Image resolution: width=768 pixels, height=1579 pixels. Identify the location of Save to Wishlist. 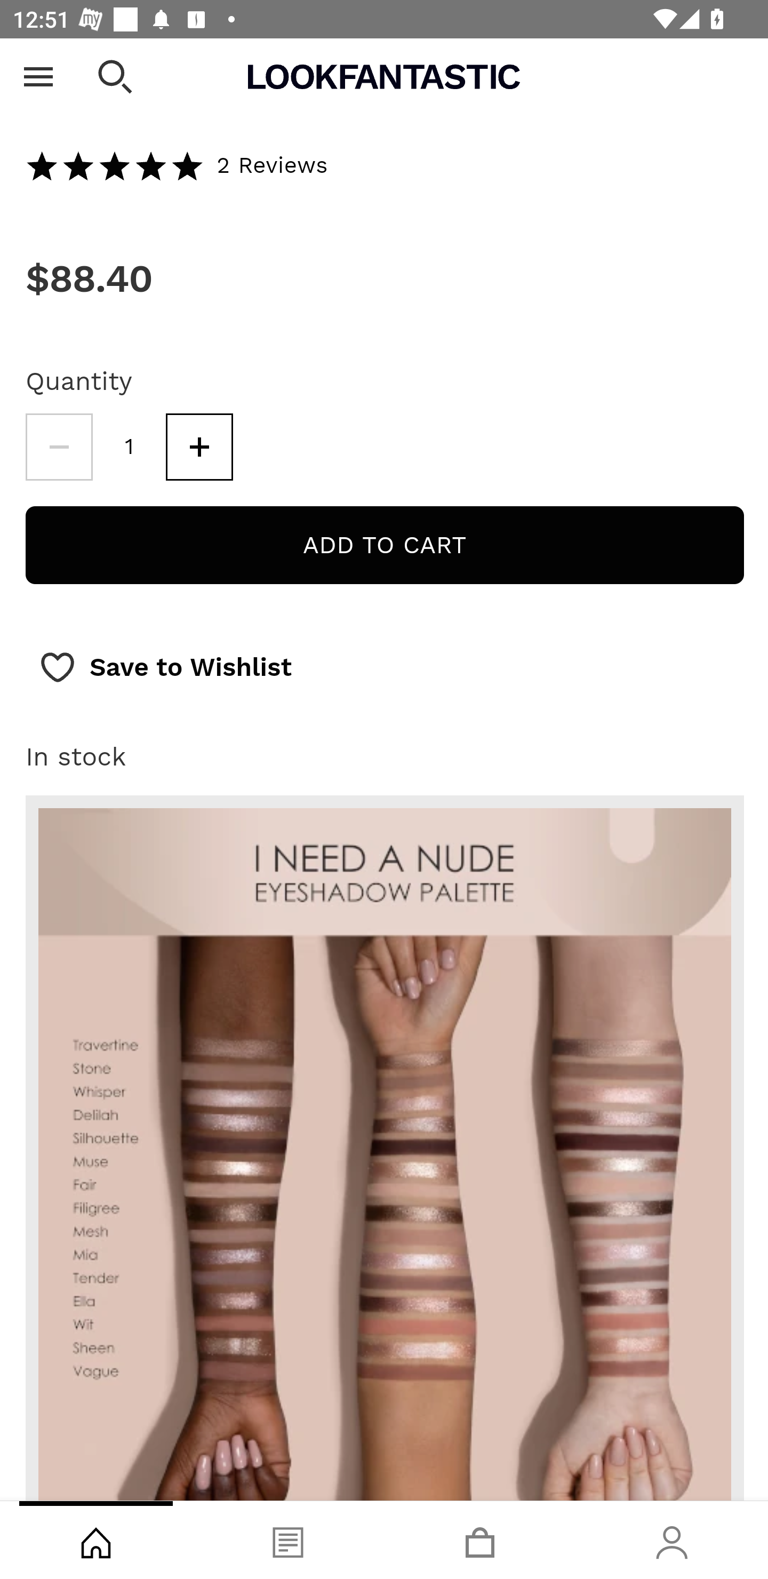
(165, 668).